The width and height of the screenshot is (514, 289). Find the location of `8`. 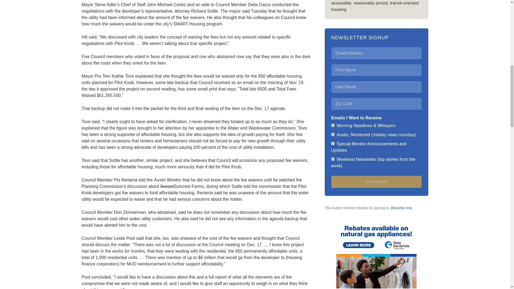

8 is located at coordinates (332, 143).